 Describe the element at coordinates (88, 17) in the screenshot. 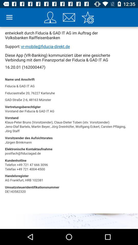

I see `go to rating` at that location.